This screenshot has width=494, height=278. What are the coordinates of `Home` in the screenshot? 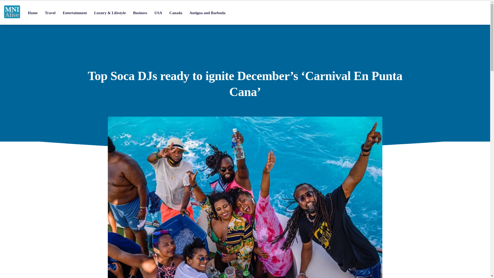 It's located at (32, 13).